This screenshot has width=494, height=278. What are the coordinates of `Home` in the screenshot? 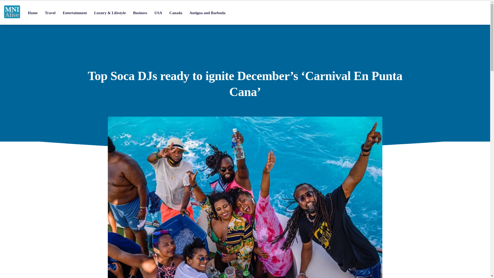 It's located at (32, 13).